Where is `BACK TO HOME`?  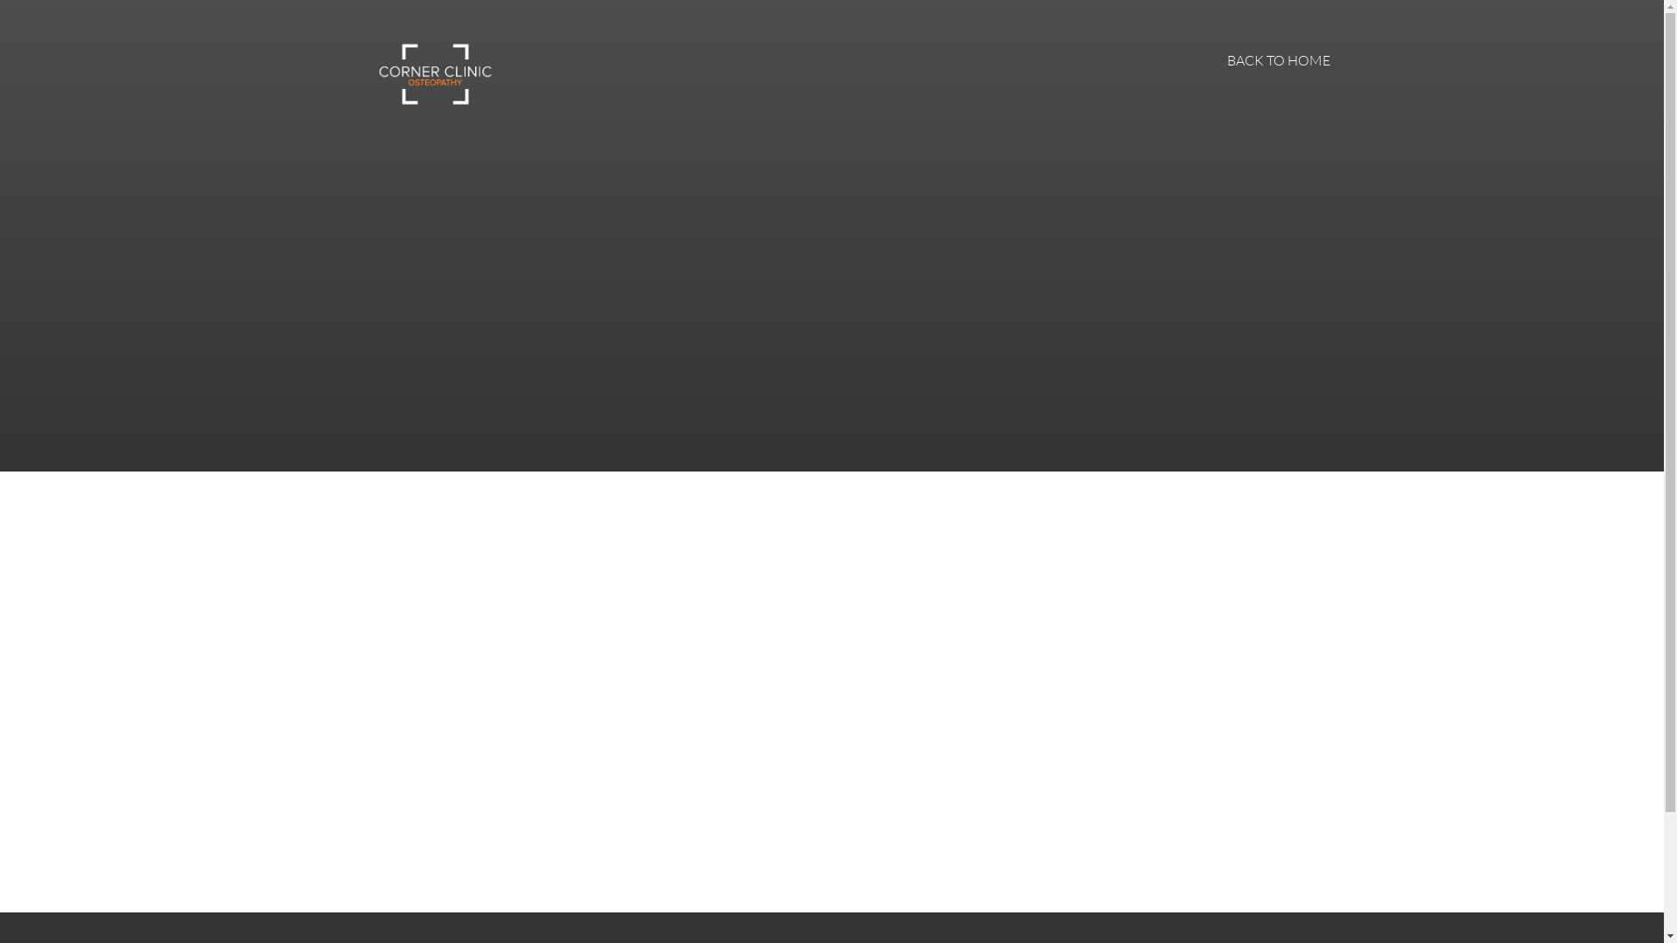
BACK TO HOME is located at coordinates (1278, 61).